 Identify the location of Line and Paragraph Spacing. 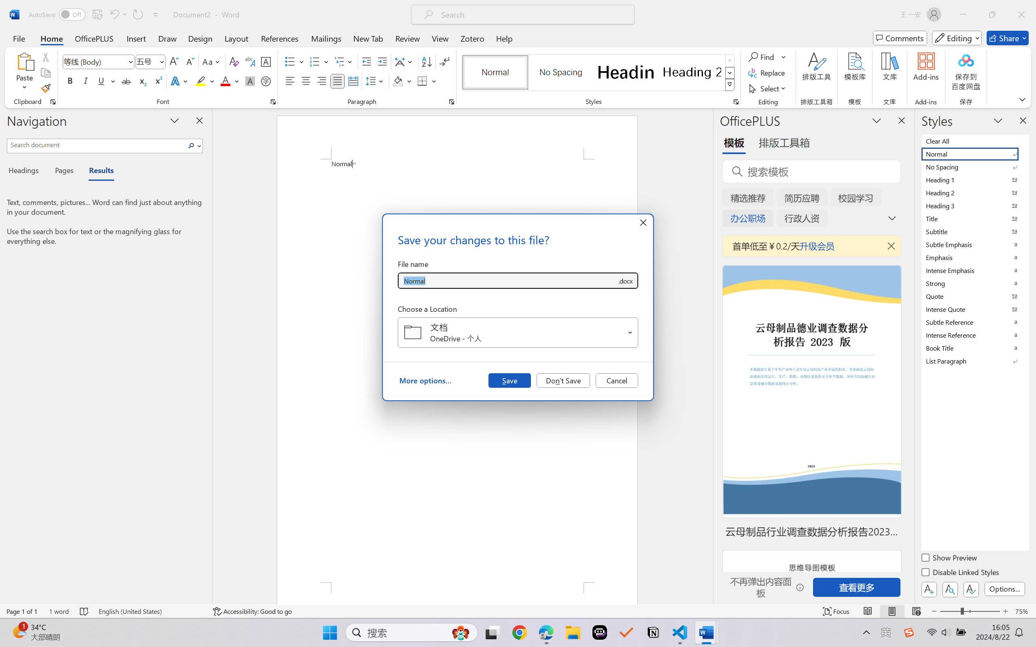
(376, 81).